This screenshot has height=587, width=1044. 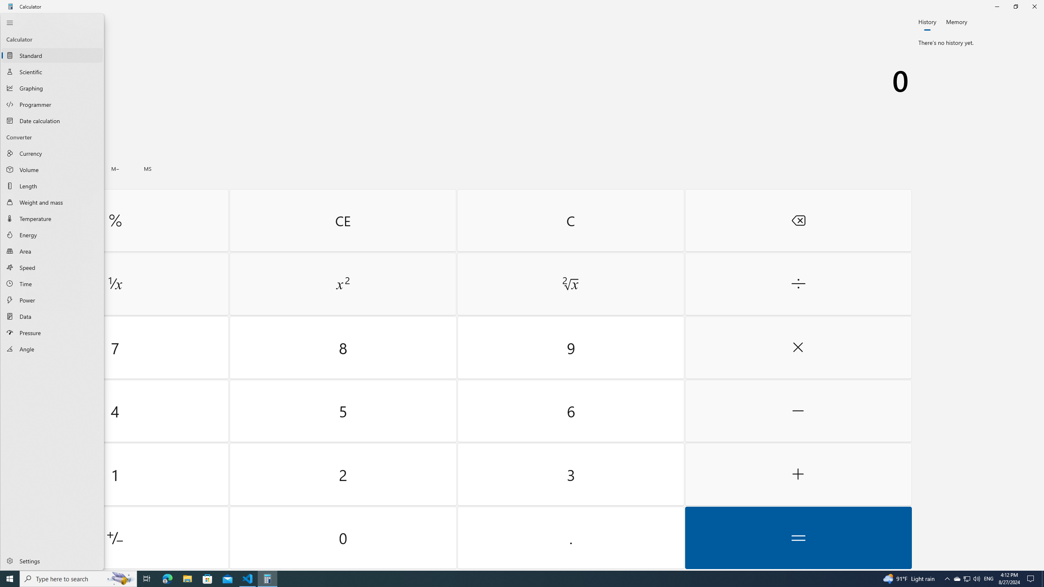 What do you see at coordinates (52, 169) in the screenshot?
I see `Volume Converter` at bounding box center [52, 169].